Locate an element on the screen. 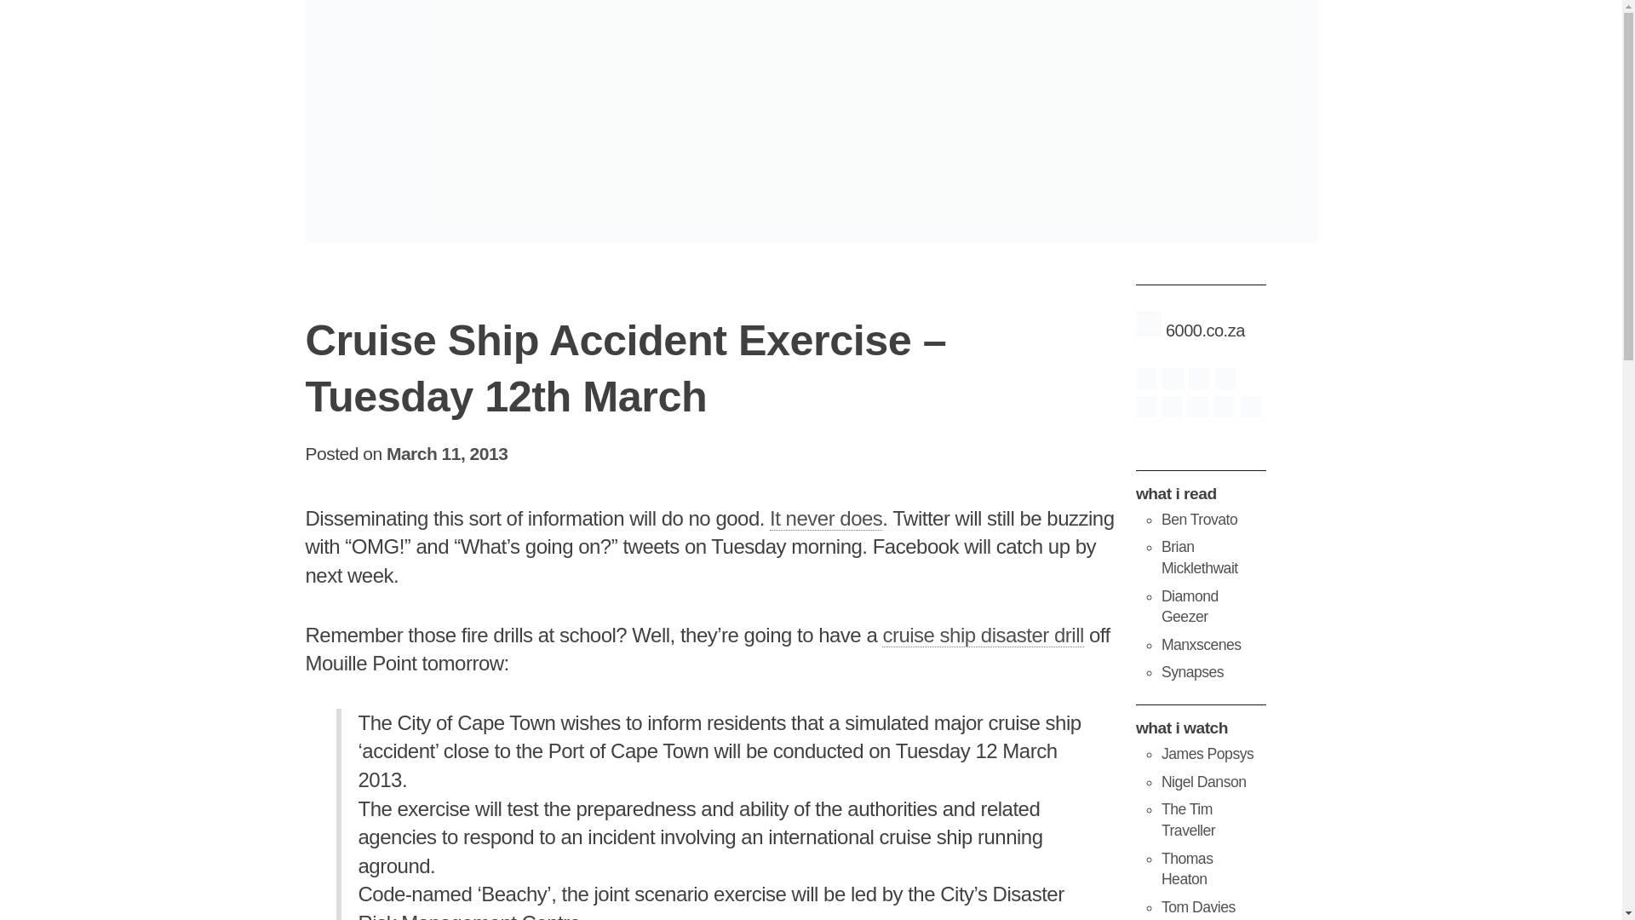 This screenshot has width=1635, height=920. Daily tales of London is located at coordinates (1189, 607).